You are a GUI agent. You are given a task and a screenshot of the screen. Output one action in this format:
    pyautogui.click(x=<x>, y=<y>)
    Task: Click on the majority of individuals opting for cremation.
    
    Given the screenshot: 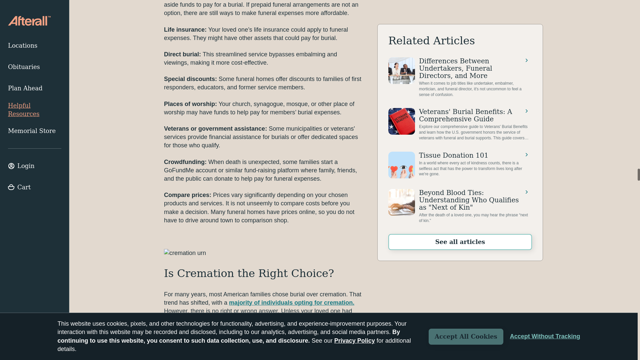 What is the action you would take?
    pyautogui.click(x=292, y=303)
    